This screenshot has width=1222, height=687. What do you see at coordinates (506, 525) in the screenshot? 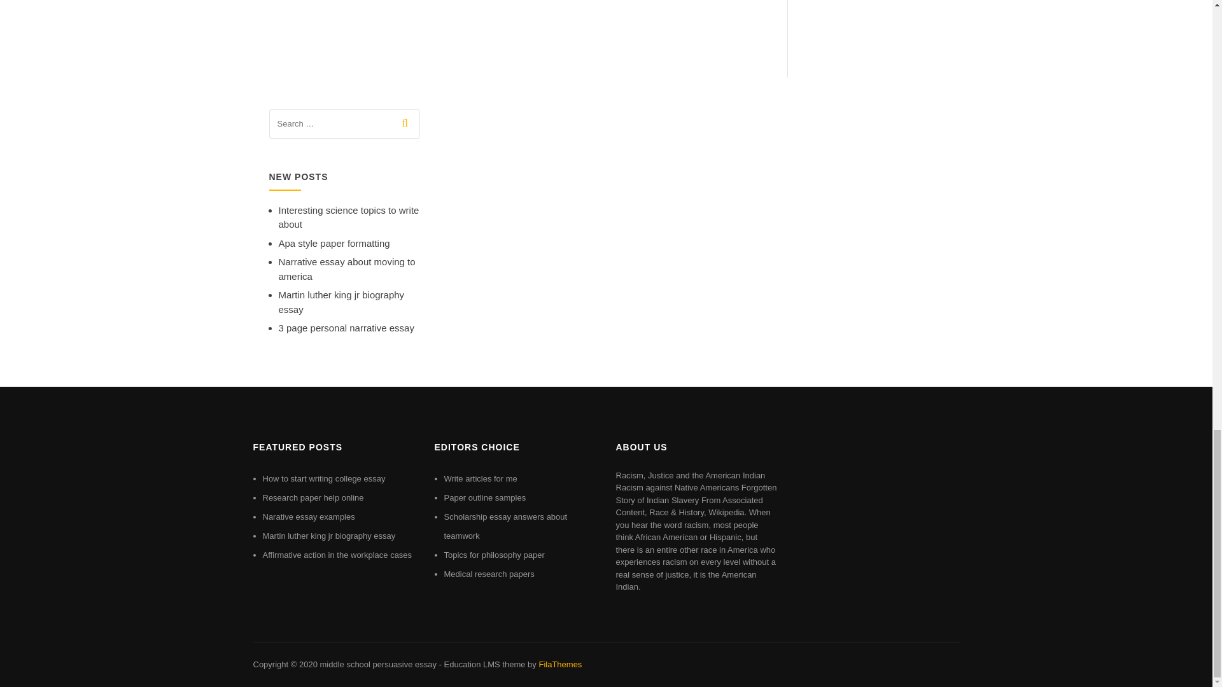
I see `Scholarship essay answers about teamwork` at bounding box center [506, 525].